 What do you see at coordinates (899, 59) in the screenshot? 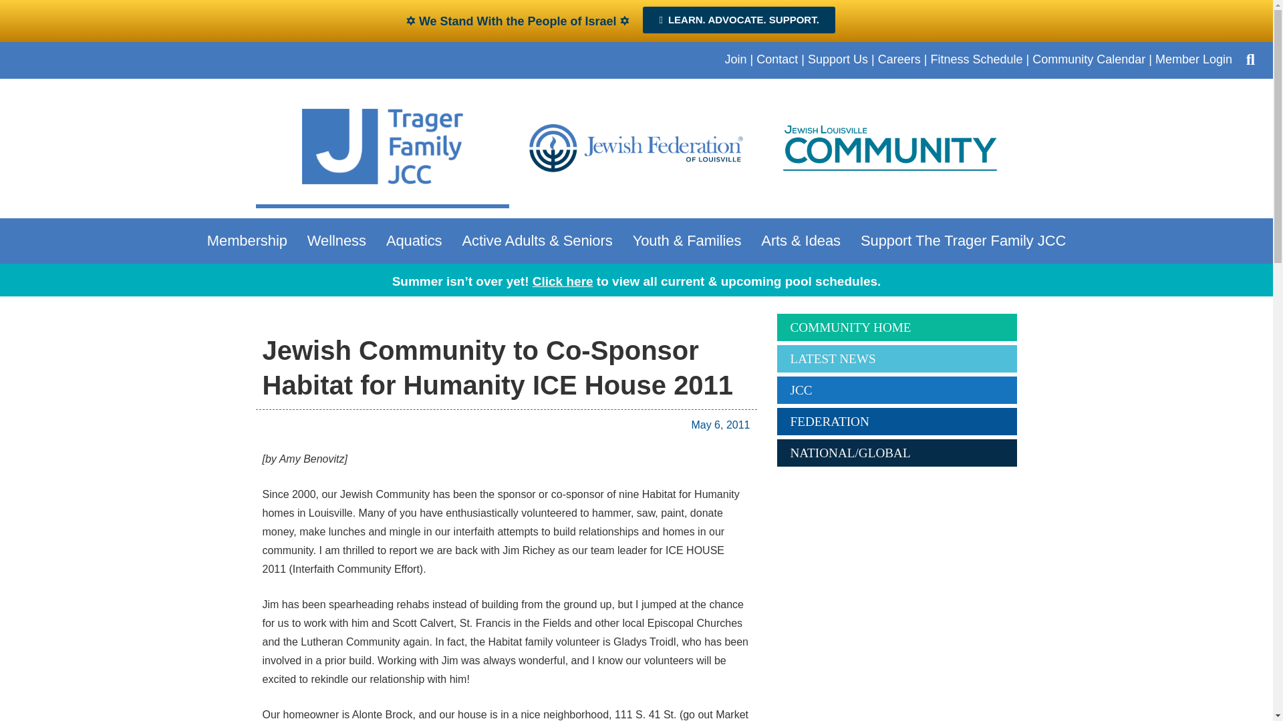
I see `Careers` at bounding box center [899, 59].